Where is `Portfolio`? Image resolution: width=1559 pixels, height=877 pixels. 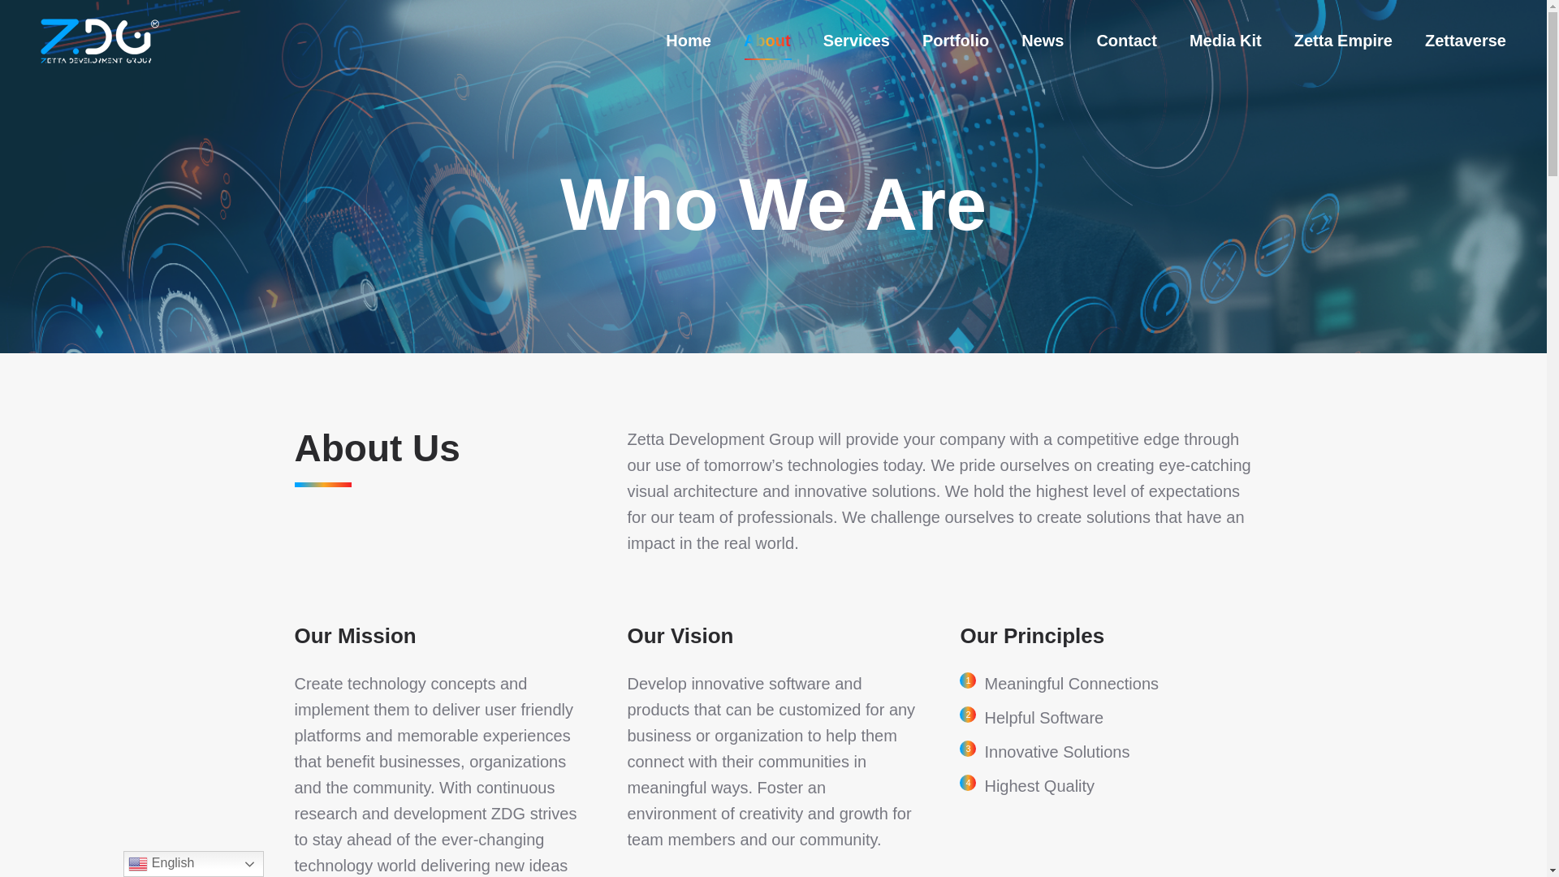
Portfolio is located at coordinates (955, 40).